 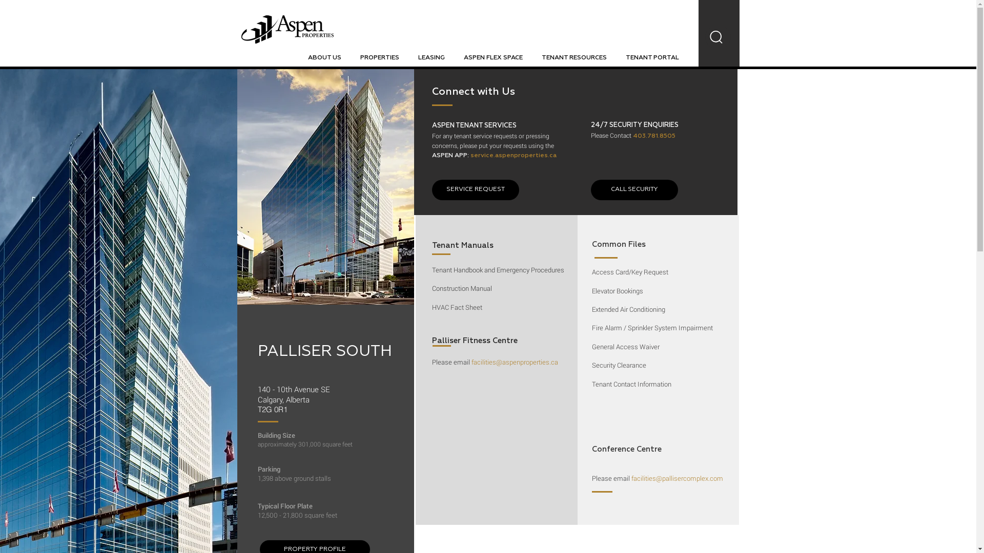 I want to click on facilities@pallisercomplex.com, so click(x=678, y=478).